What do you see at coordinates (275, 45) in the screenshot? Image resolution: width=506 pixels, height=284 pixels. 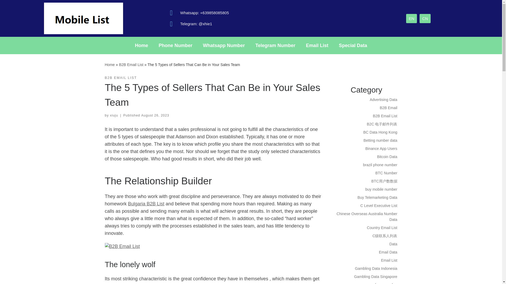 I see `Telegram Number` at bounding box center [275, 45].